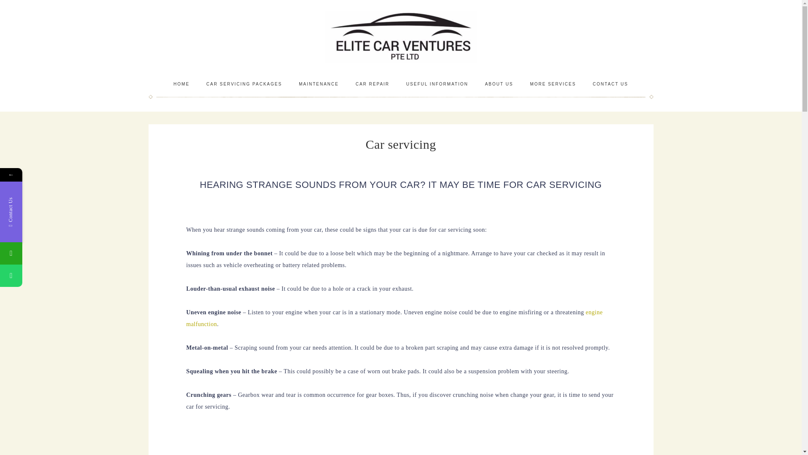 Image resolution: width=808 pixels, height=455 pixels. Describe the element at coordinates (372, 84) in the screenshot. I see `CAR REPAIR` at that location.